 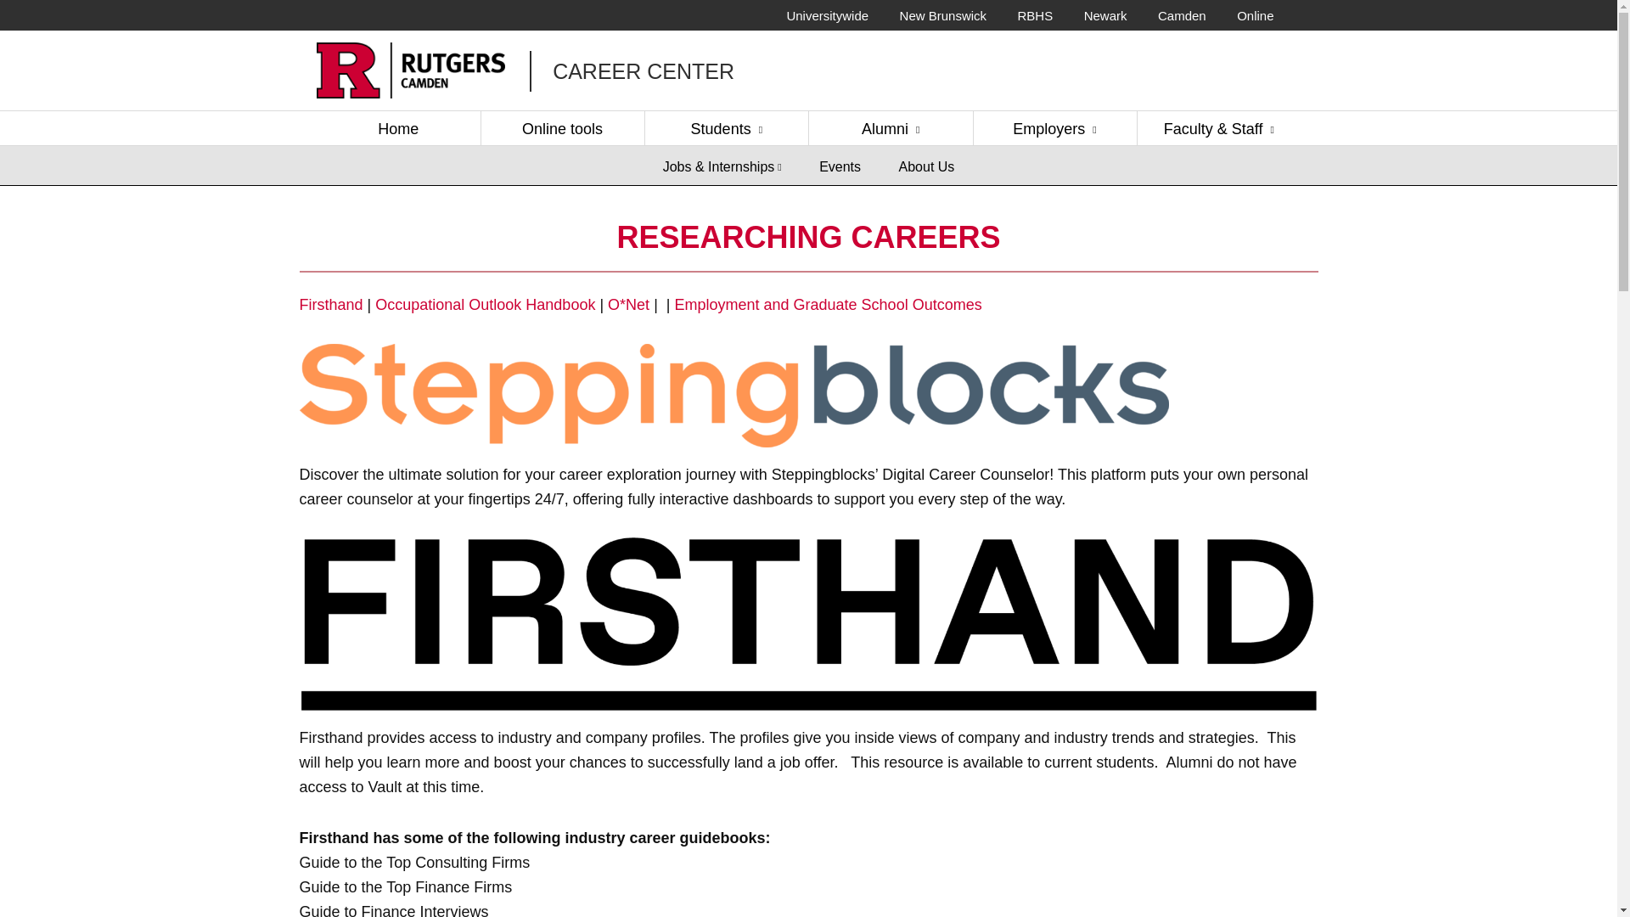 What do you see at coordinates (397, 127) in the screenshot?
I see `Home` at bounding box center [397, 127].